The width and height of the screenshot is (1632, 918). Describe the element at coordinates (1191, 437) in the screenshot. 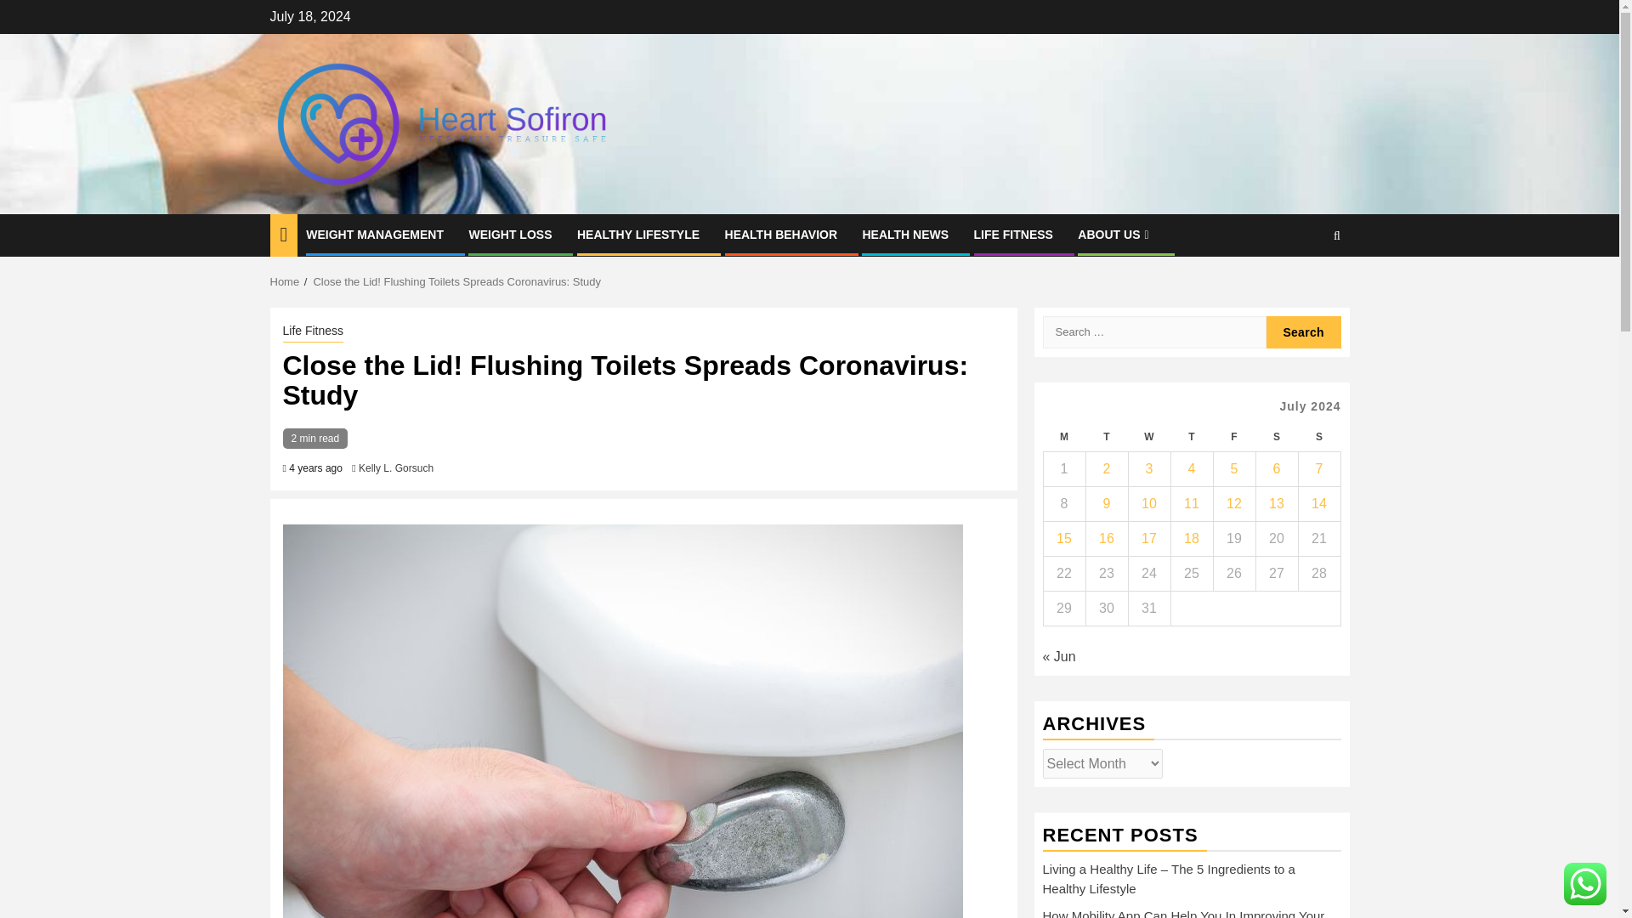

I see `Thursday` at that location.